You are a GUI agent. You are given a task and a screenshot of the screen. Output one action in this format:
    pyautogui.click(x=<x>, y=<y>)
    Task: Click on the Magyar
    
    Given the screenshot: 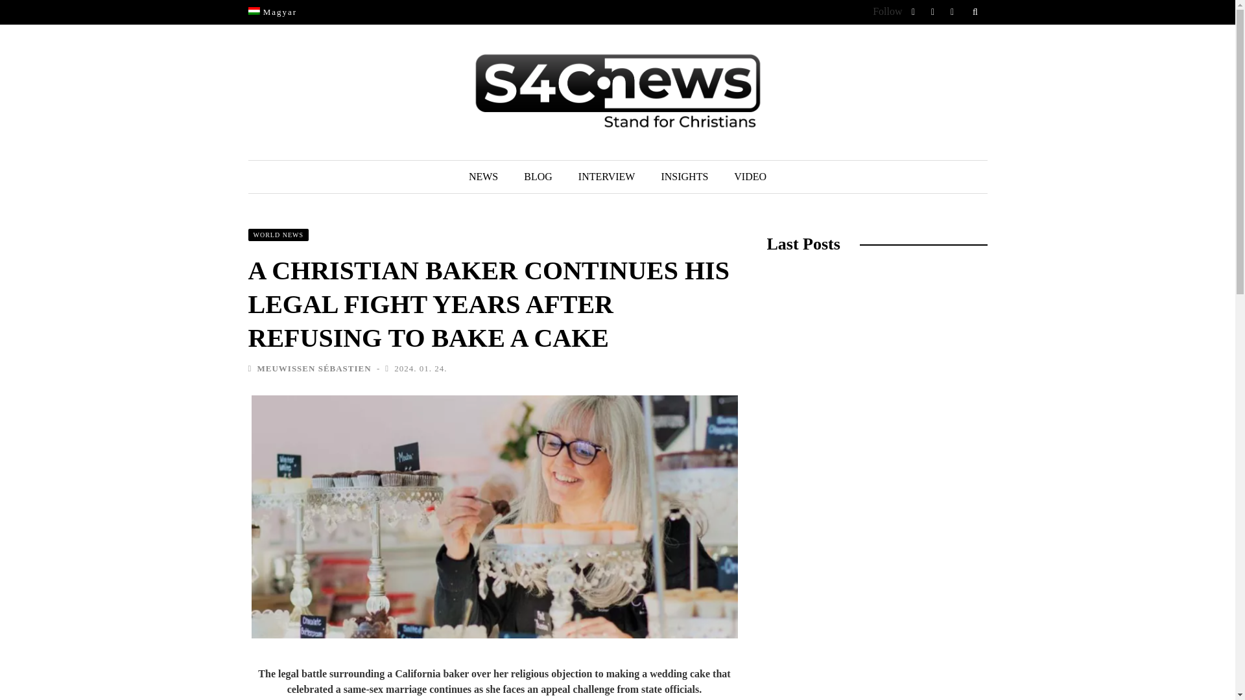 What is the action you would take?
    pyautogui.click(x=272, y=12)
    